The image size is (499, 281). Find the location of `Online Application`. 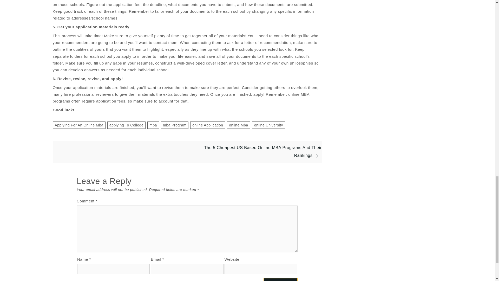

Online Application is located at coordinates (207, 125).